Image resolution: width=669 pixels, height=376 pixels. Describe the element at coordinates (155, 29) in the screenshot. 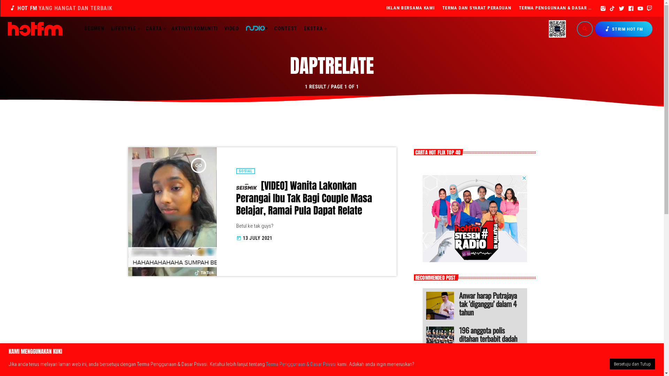

I see `CARTA` at that location.